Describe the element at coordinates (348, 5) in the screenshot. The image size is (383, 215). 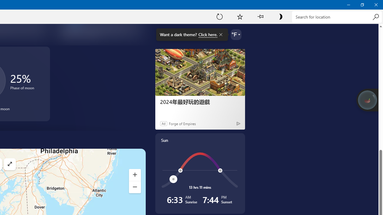
I see `Minimize Weather` at that location.